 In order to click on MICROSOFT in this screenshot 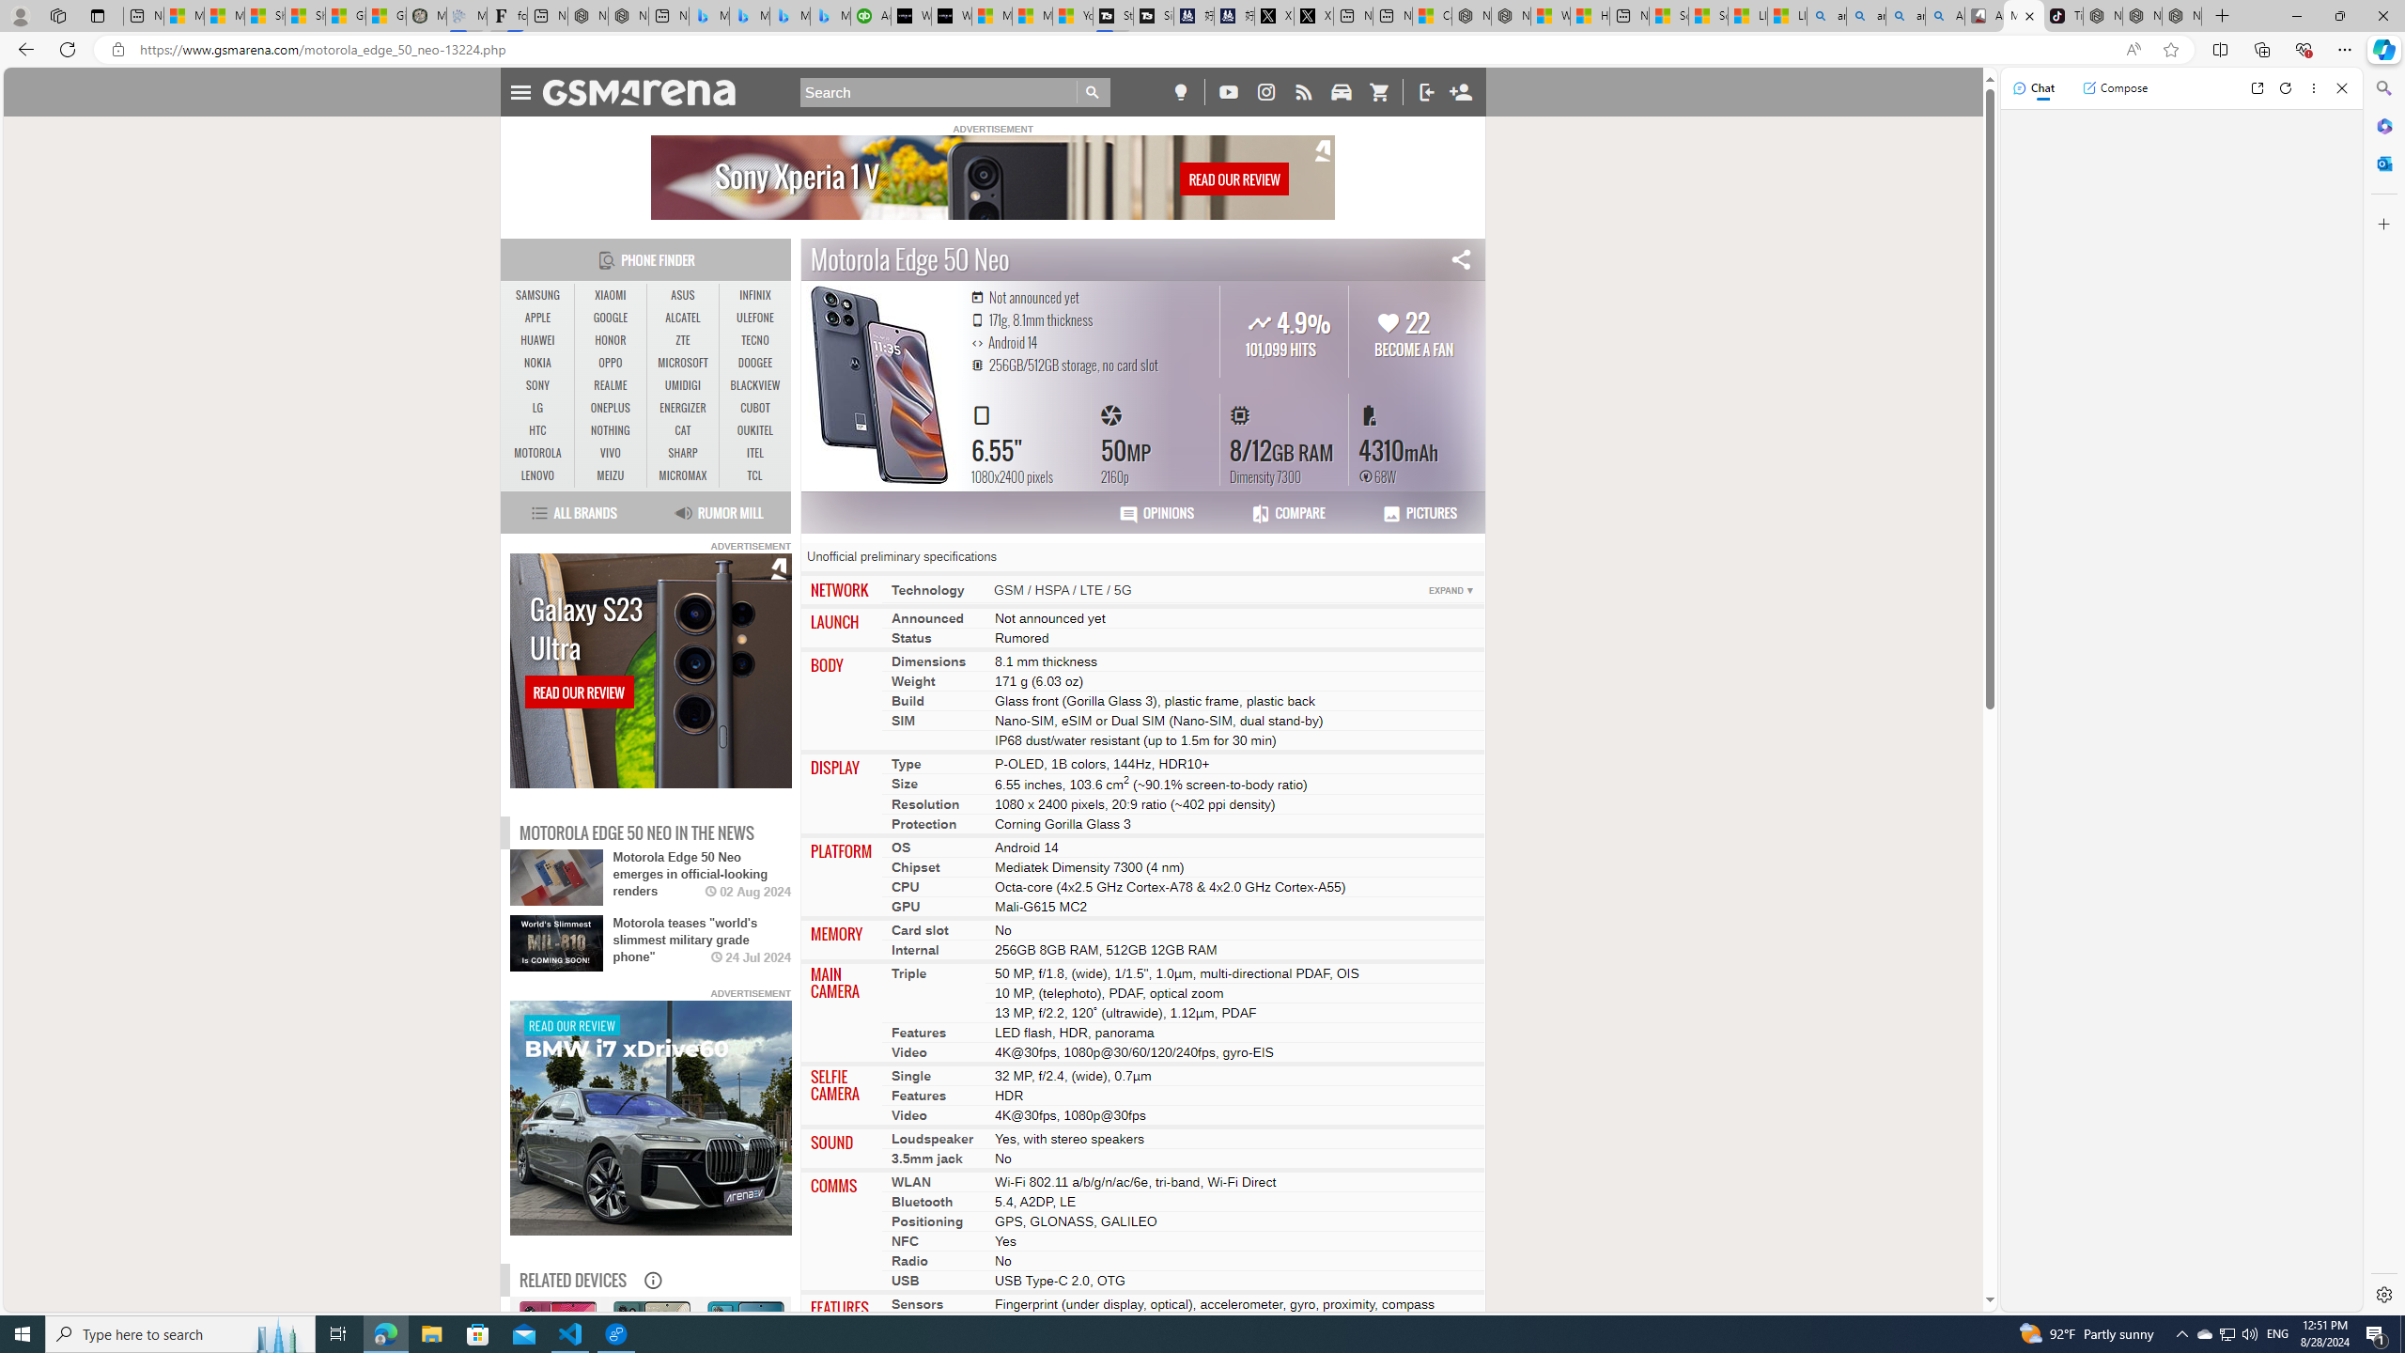, I will do `click(682, 363)`.